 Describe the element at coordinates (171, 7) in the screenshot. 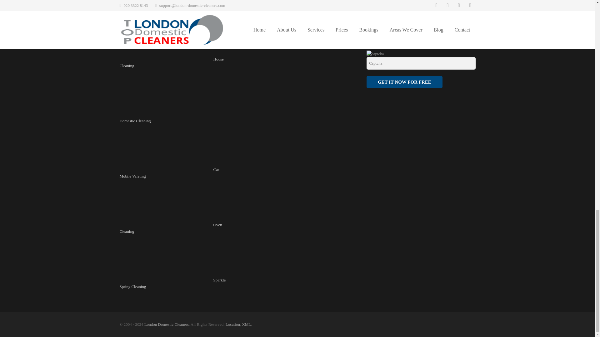

I see `Home Cleaning` at that location.